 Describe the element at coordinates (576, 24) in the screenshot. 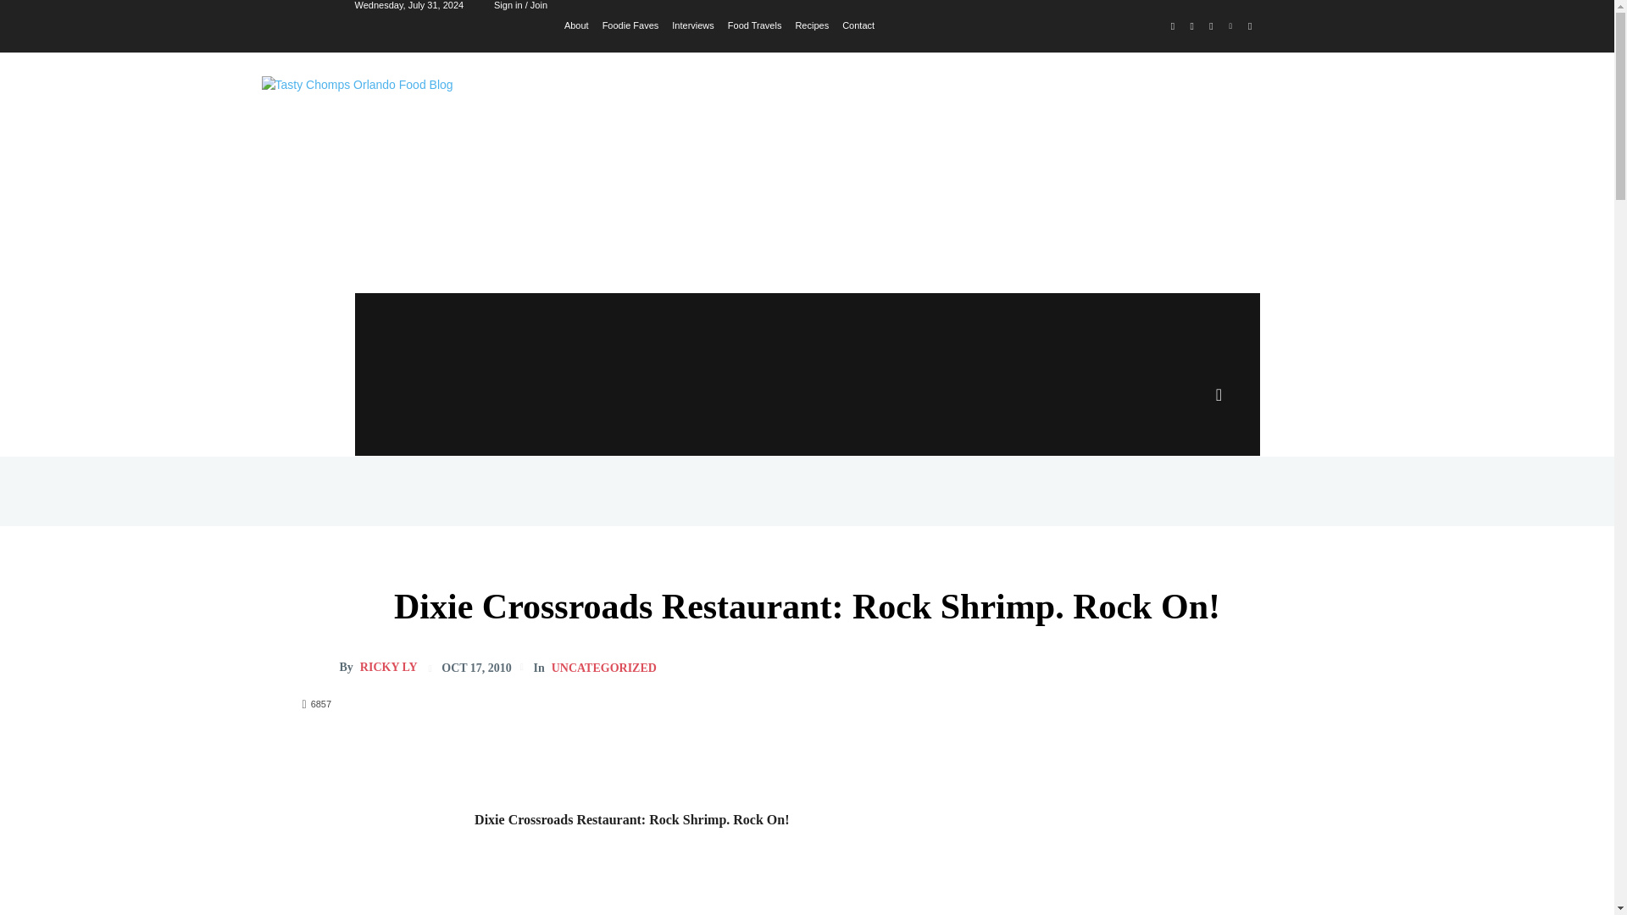

I see `About` at that location.